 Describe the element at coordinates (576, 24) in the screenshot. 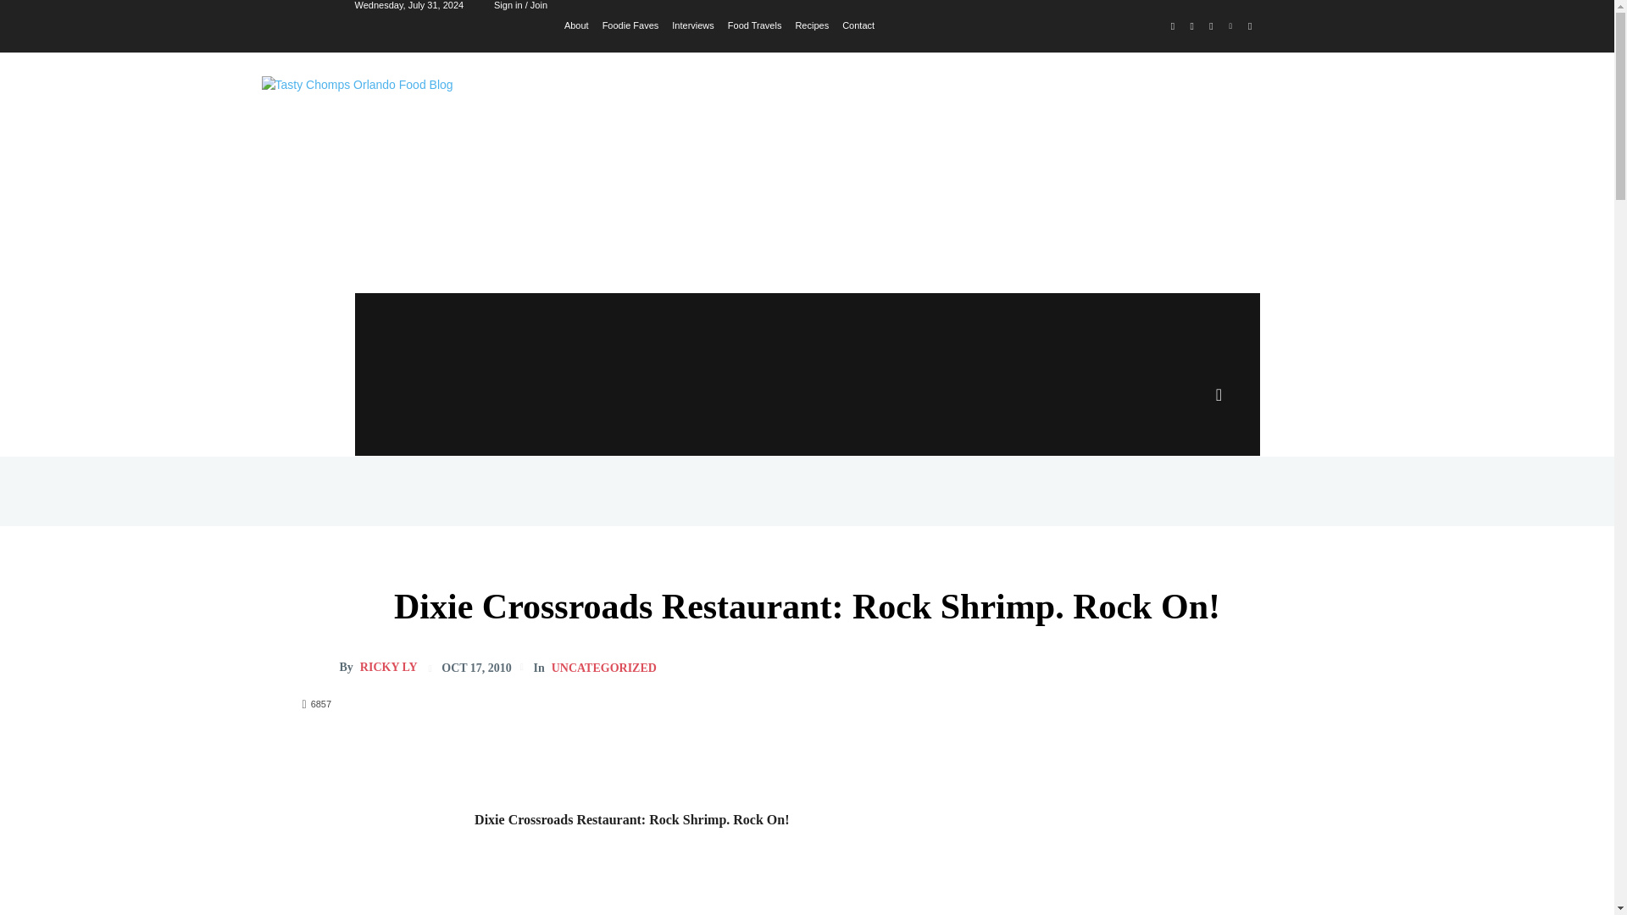

I see `About` at that location.